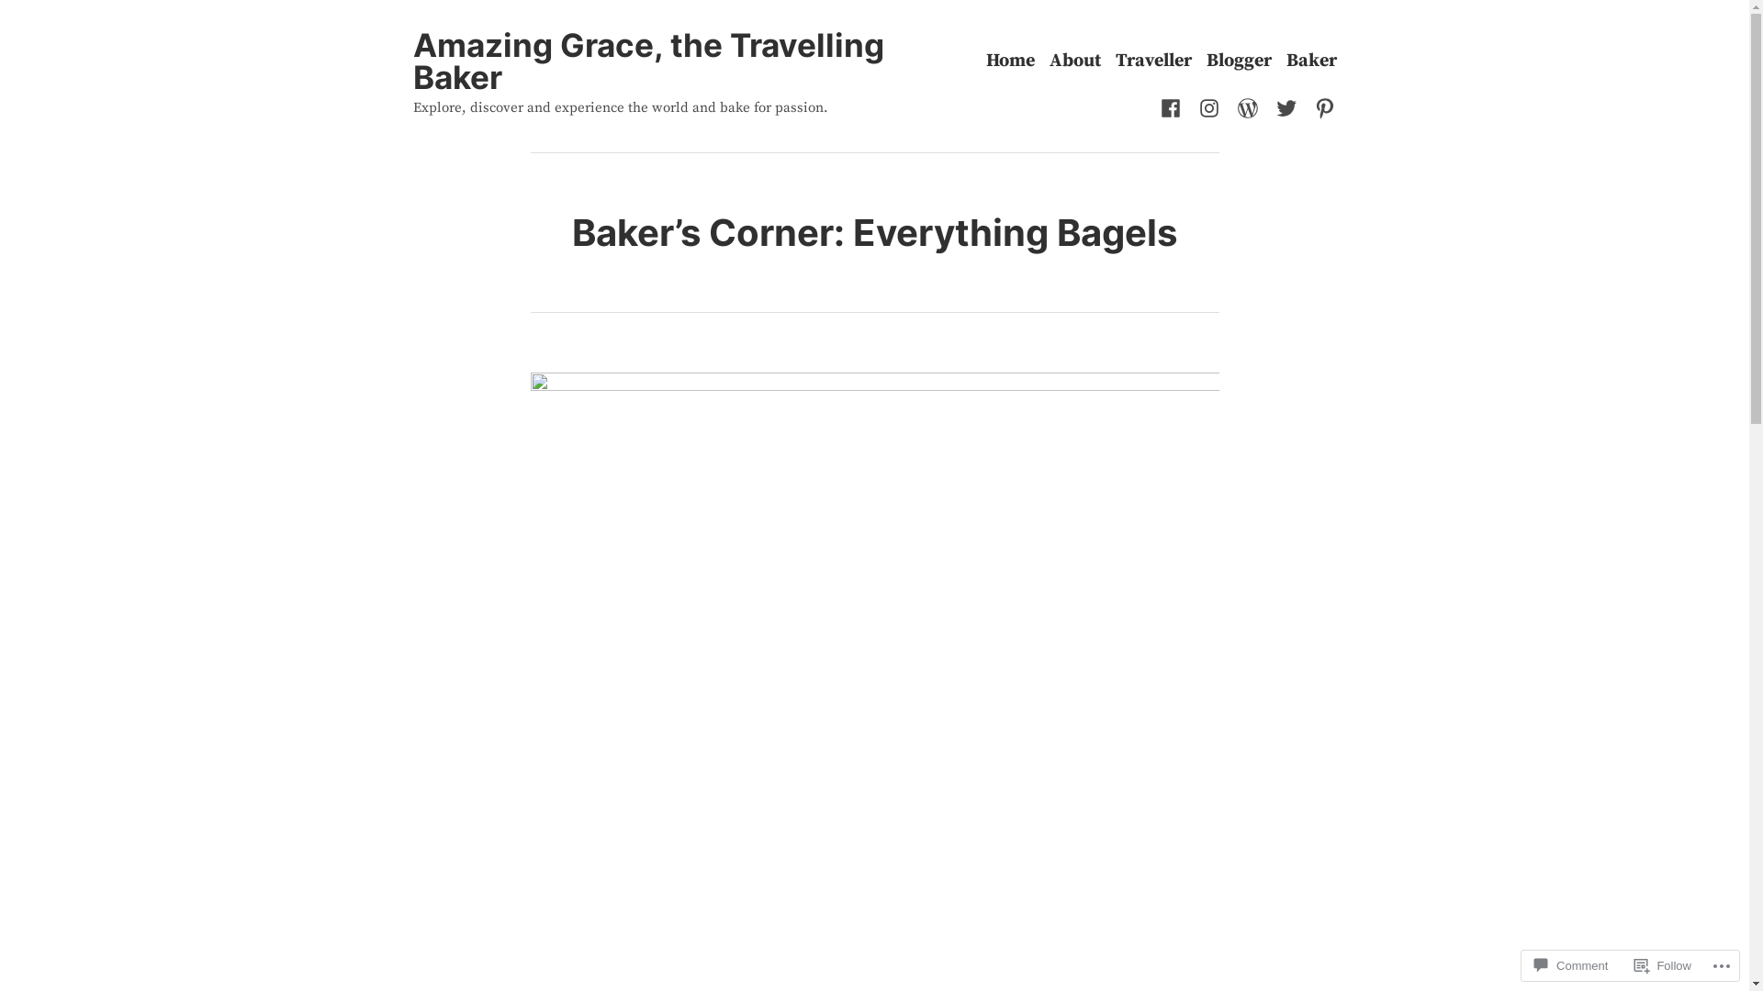 The image size is (1763, 991). Describe the element at coordinates (1311, 61) in the screenshot. I see `Baker` at that location.